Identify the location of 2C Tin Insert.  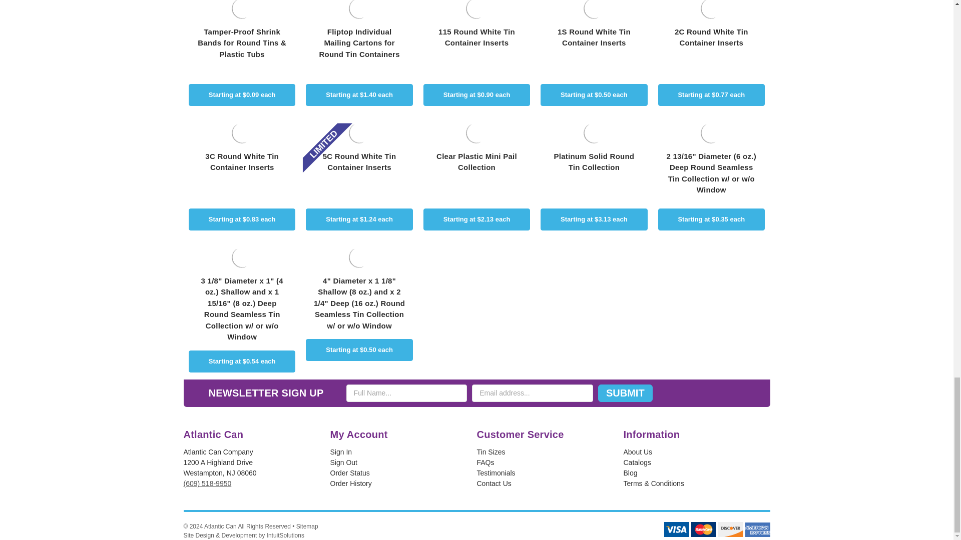
(711, 10).